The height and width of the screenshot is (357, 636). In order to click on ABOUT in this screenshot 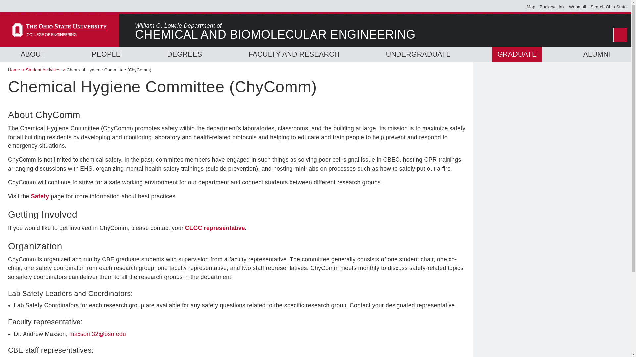, I will do `click(32, 54)`.